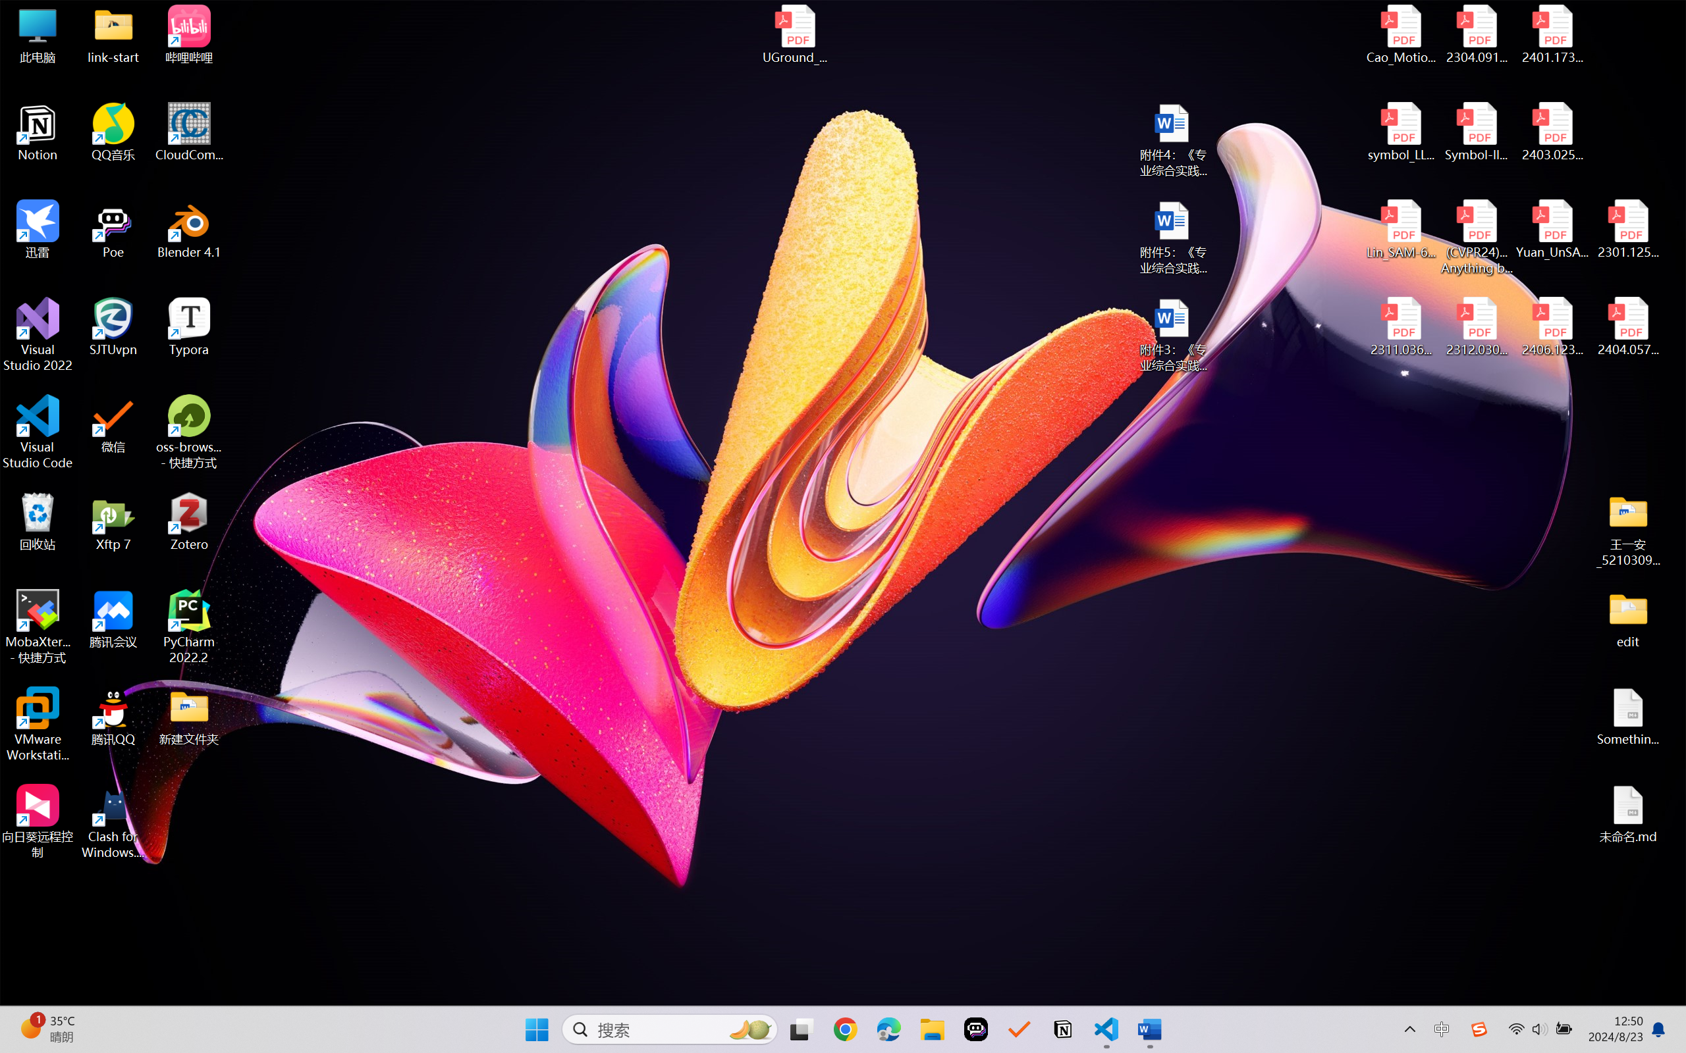  Describe the element at coordinates (1477, 237) in the screenshot. I see `(CVPR24)Matching Anything by Segmenting Anything.pdf` at that location.